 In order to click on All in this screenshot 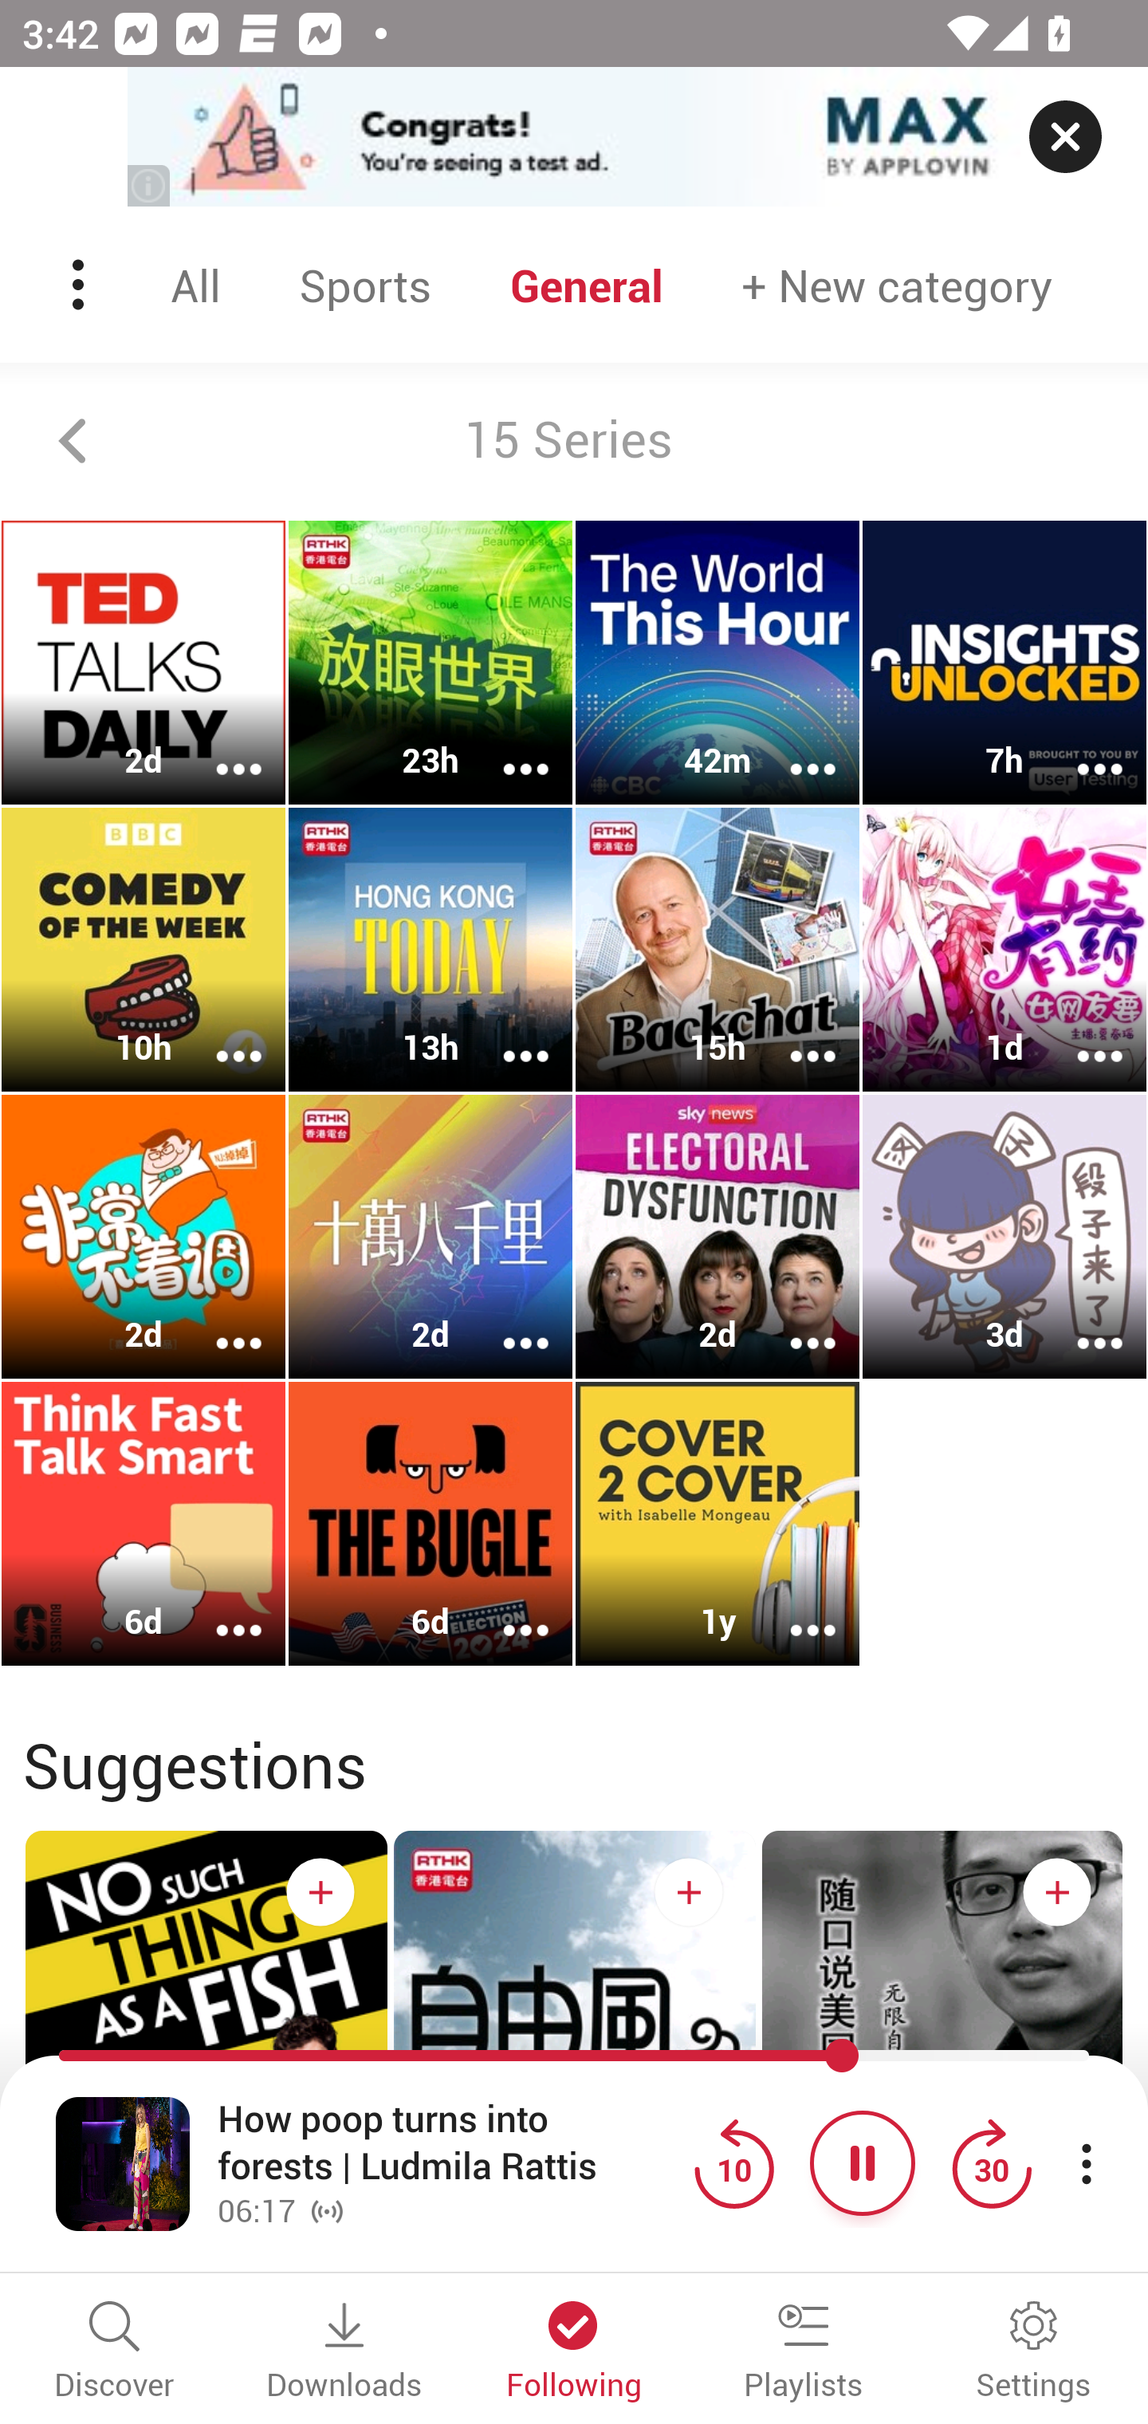, I will do `click(199, 285)`.